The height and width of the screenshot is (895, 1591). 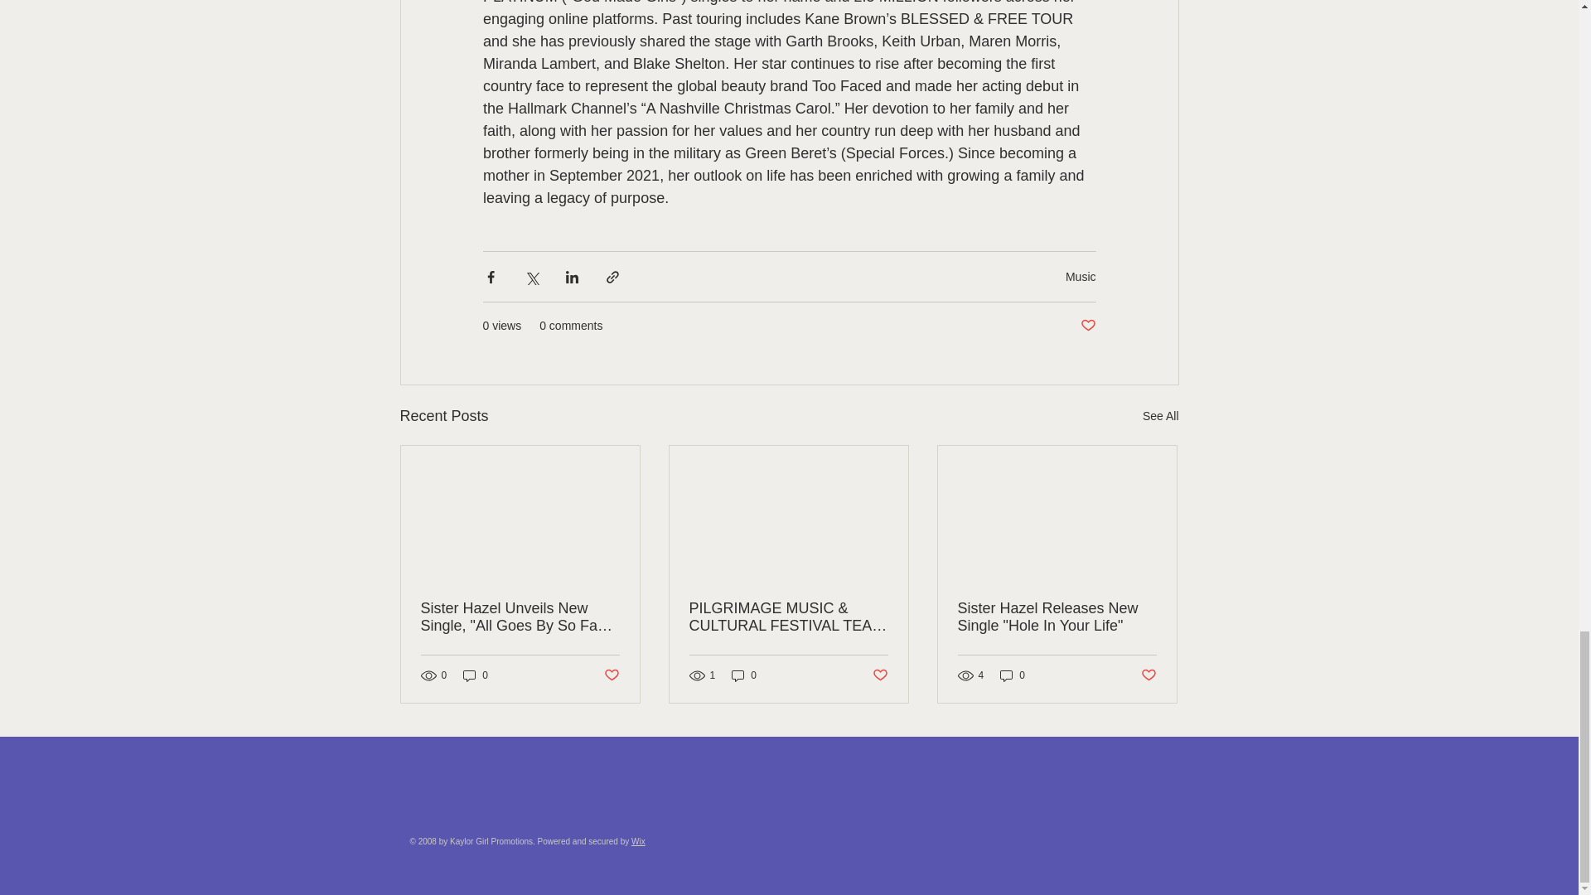 What do you see at coordinates (1081, 276) in the screenshot?
I see `Music` at bounding box center [1081, 276].